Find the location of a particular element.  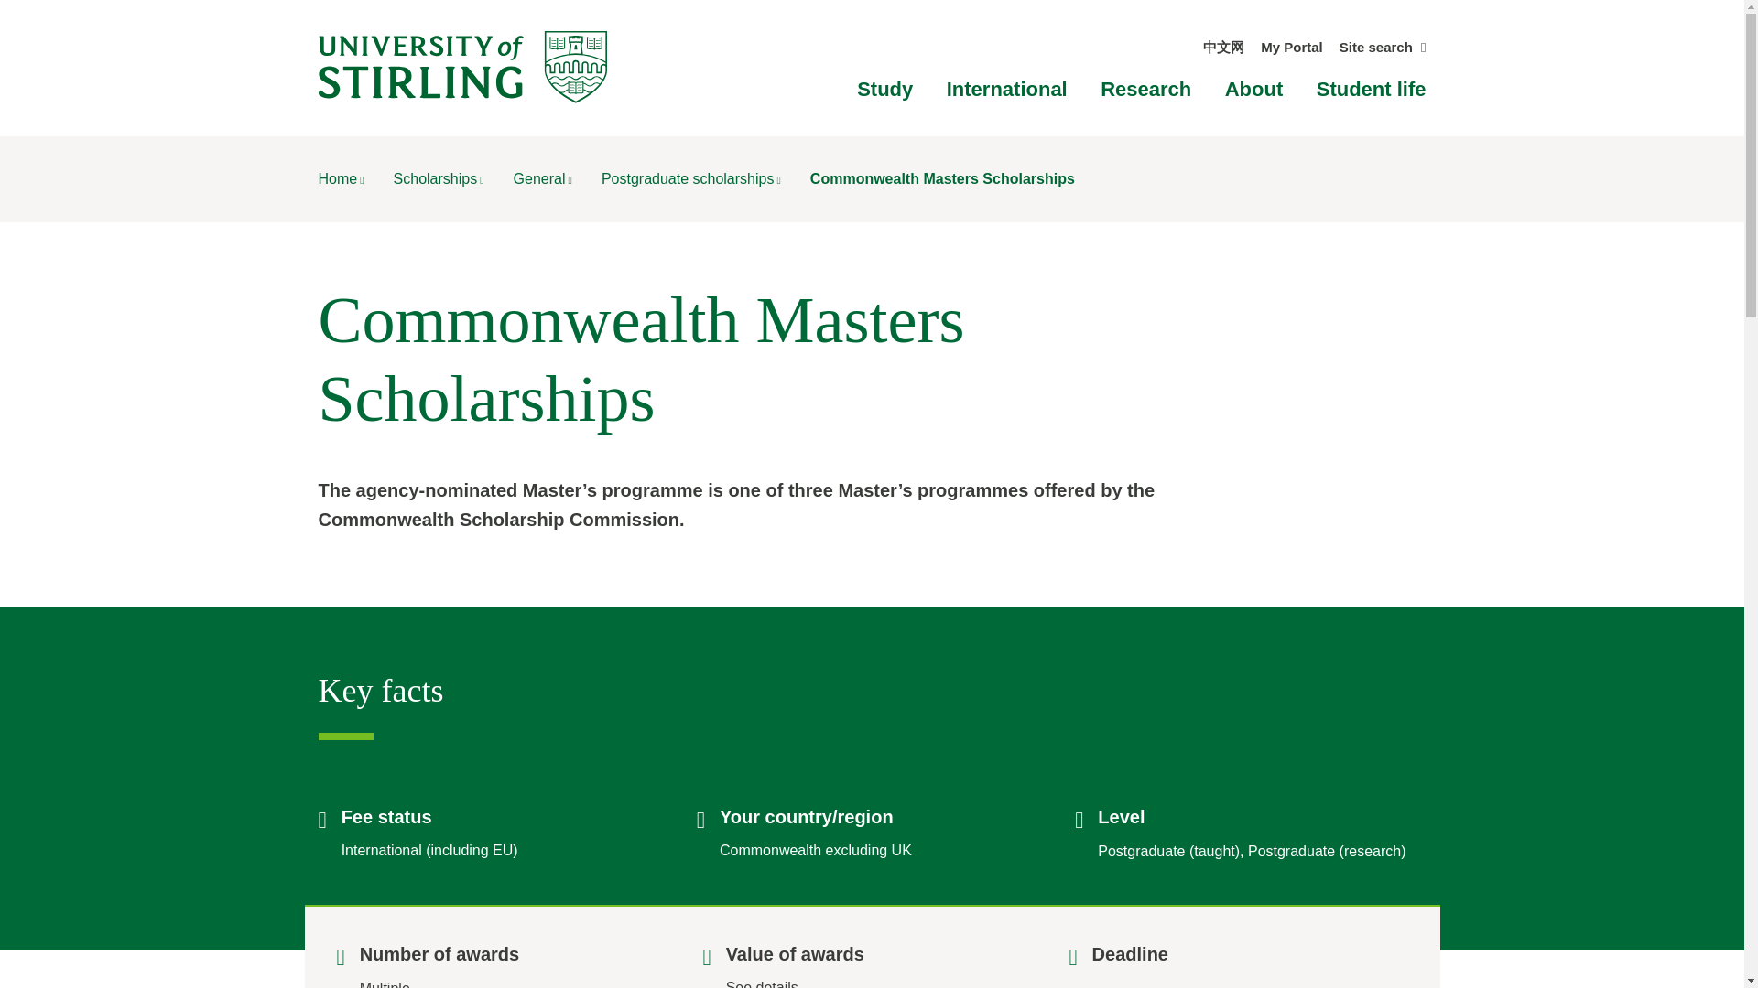

General is located at coordinates (542, 178).